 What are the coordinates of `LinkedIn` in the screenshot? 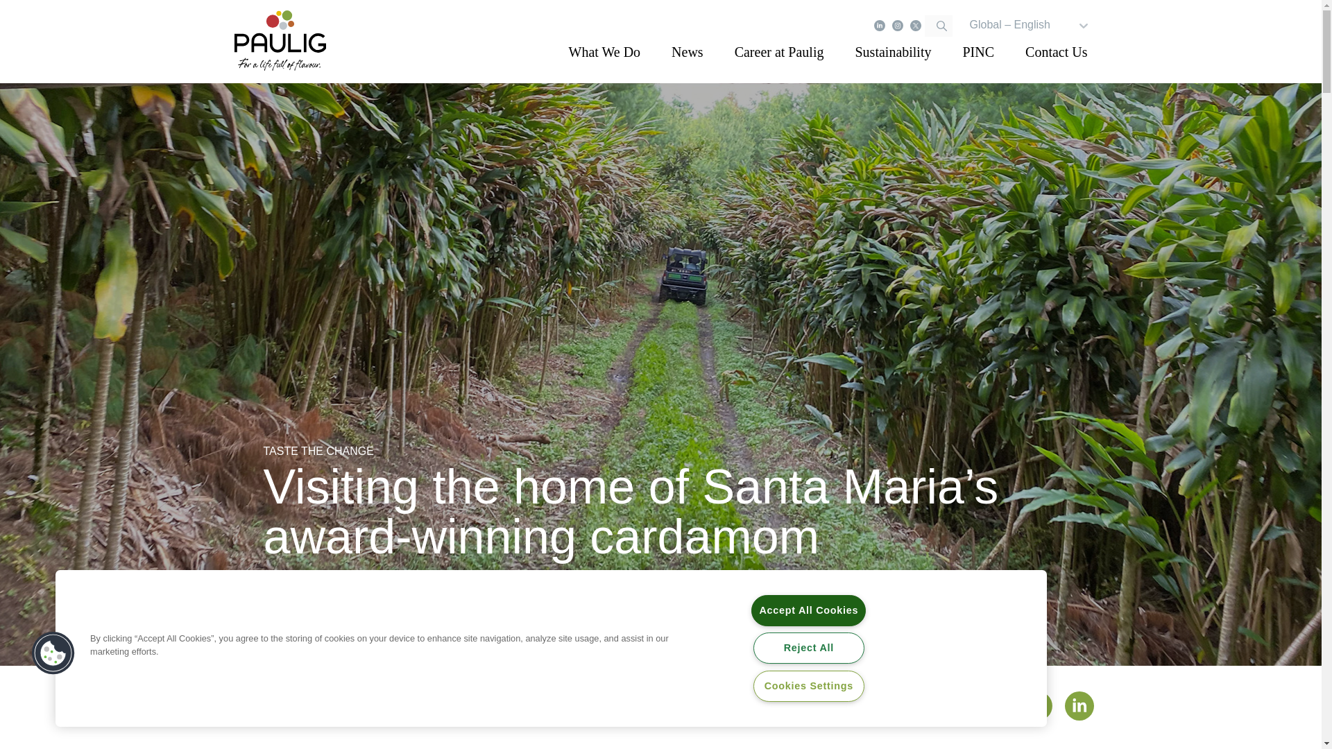 It's located at (880, 26).